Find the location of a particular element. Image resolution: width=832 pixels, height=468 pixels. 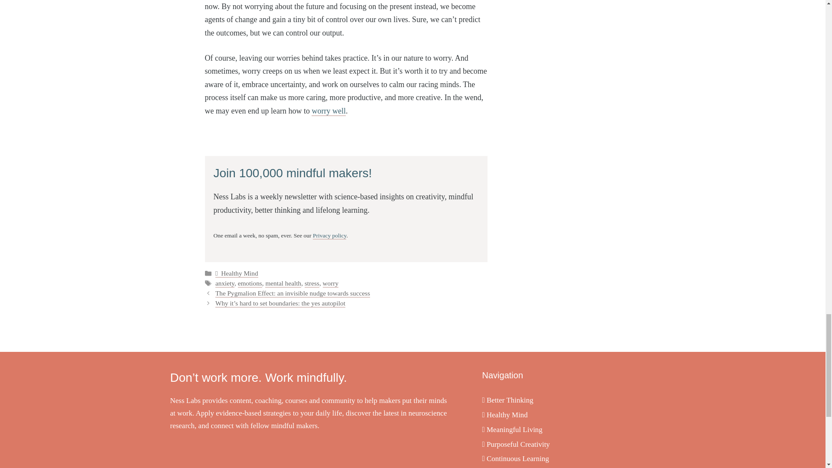

emotions is located at coordinates (250, 283).